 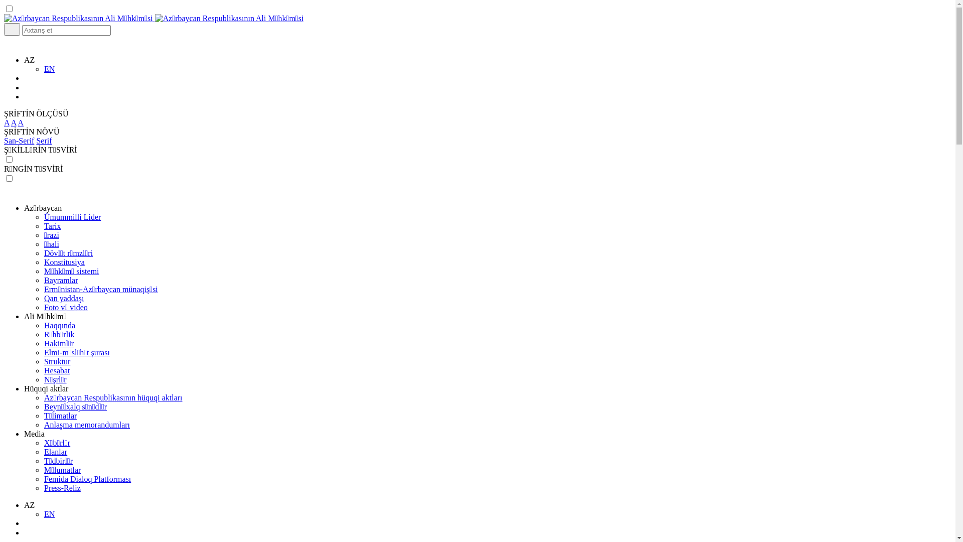 What do you see at coordinates (57, 370) in the screenshot?
I see `Hesabat` at bounding box center [57, 370].